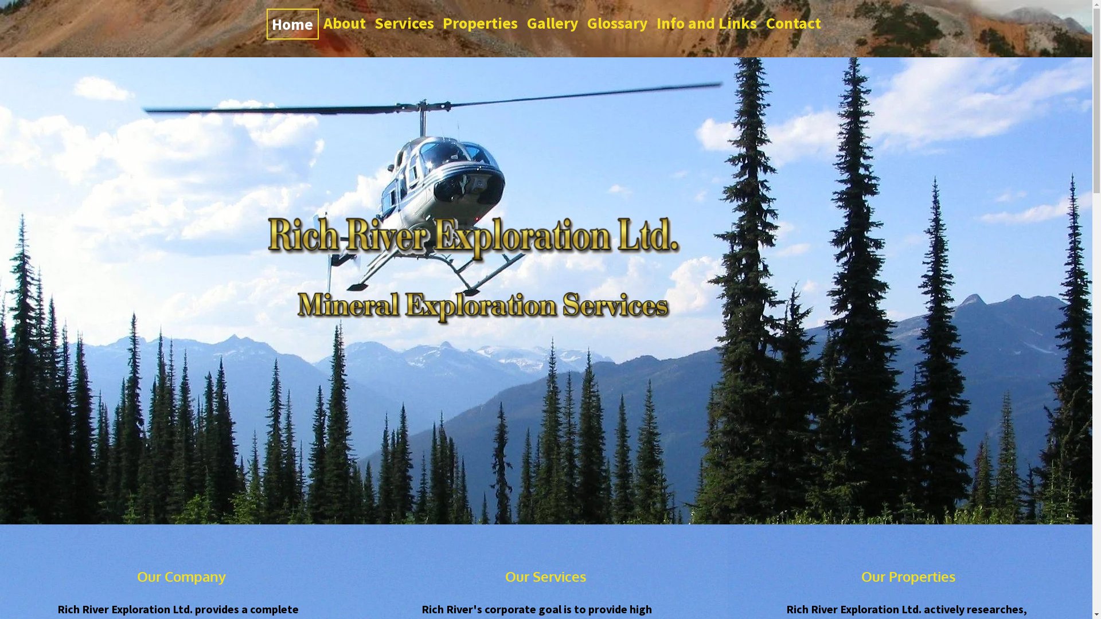 The image size is (1101, 619). What do you see at coordinates (707, 23) in the screenshot?
I see `Info and Links` at bounding box center [707, 23].